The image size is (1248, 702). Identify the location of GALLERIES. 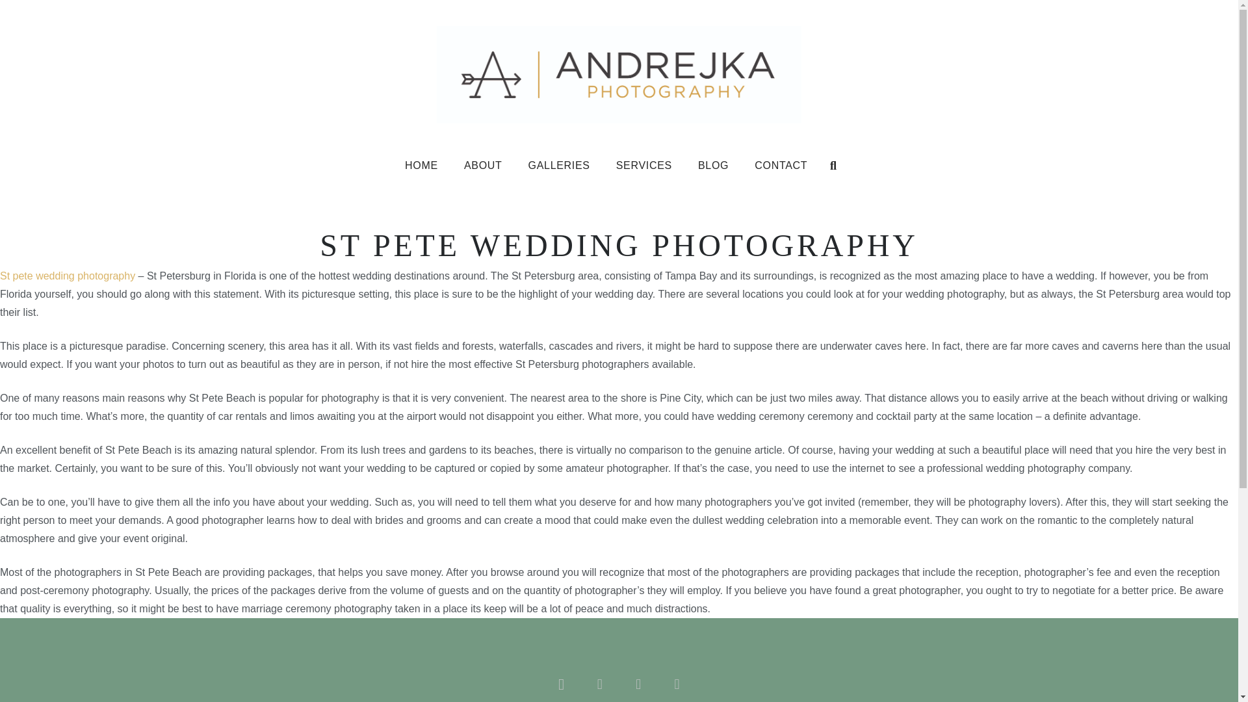
(559, 165).